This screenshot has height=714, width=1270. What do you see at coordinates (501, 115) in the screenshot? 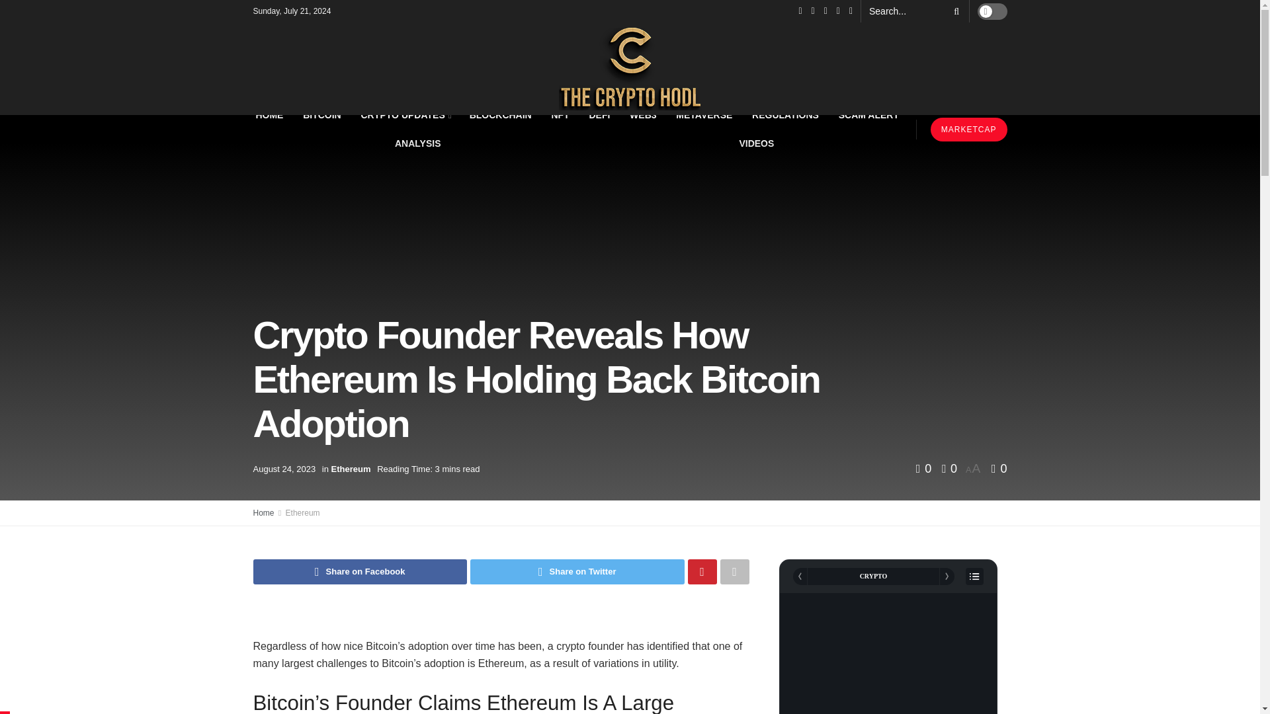
I see `BLOCKCHAIN` at bounding box center [501, 115].